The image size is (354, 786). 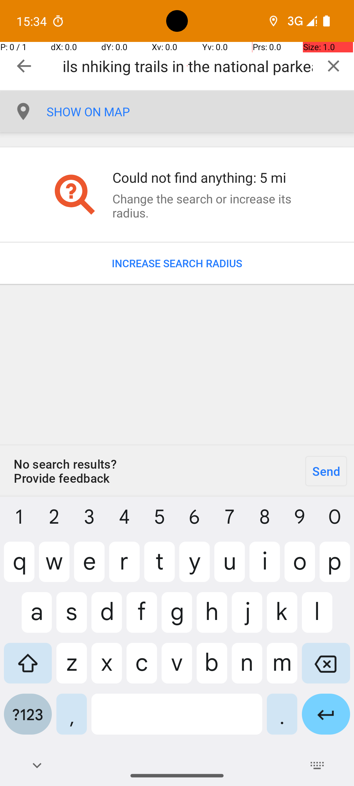 I want to click on No search results?
Provide feedback, so click(x=149, y=471).